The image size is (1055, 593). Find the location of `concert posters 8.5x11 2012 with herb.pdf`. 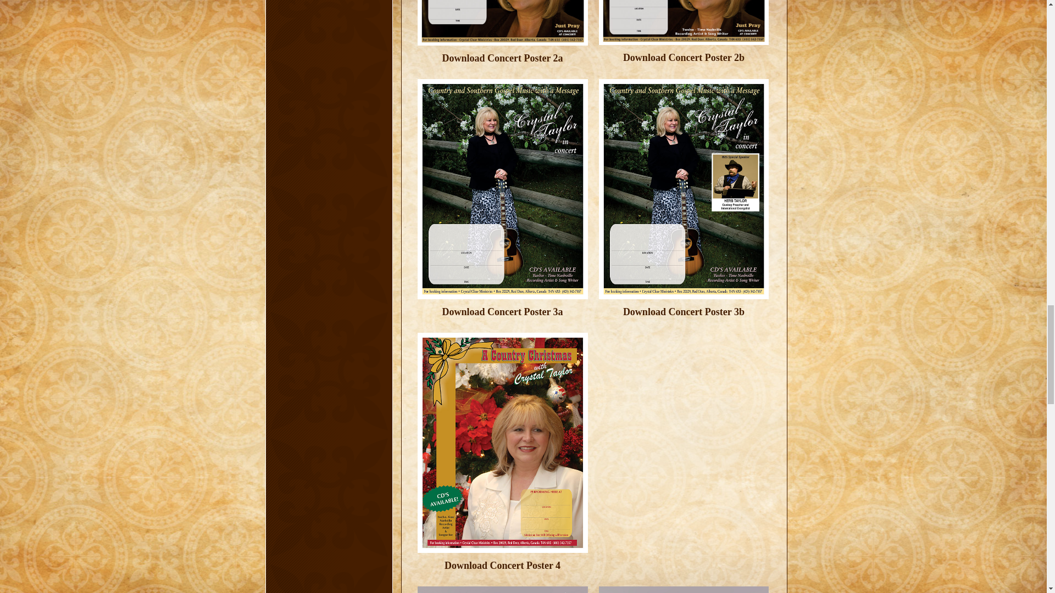

concert posters 8.5x11 2012 with herb.pdf is located at coordinates (684, 318).